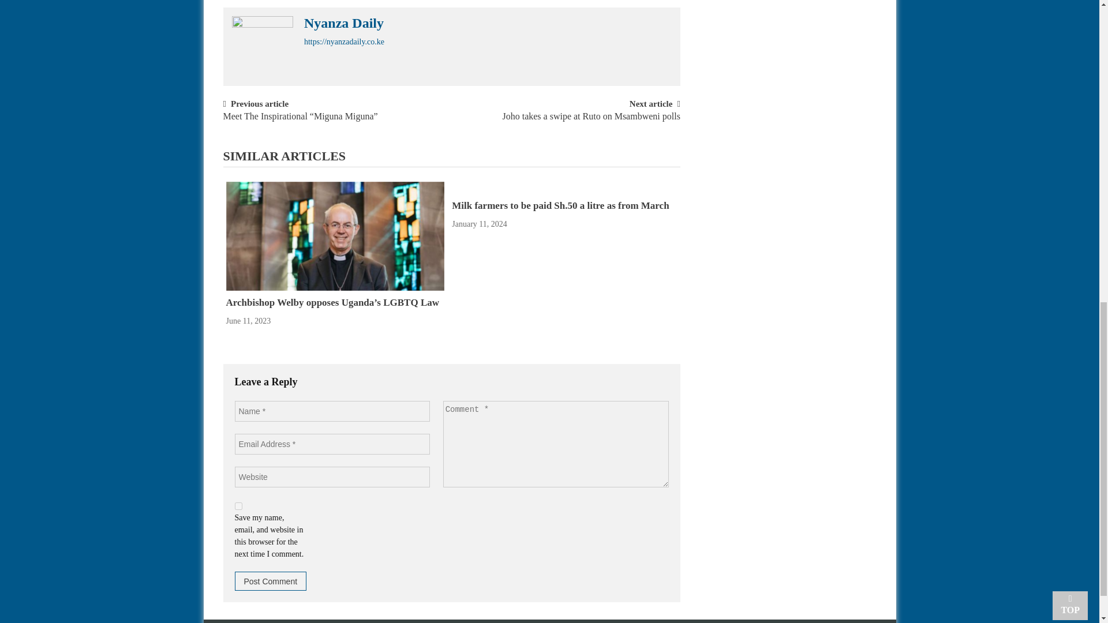 The width and height of the screenshot is (1108, 623). I want to click on Post Comment, so click(270, 581).